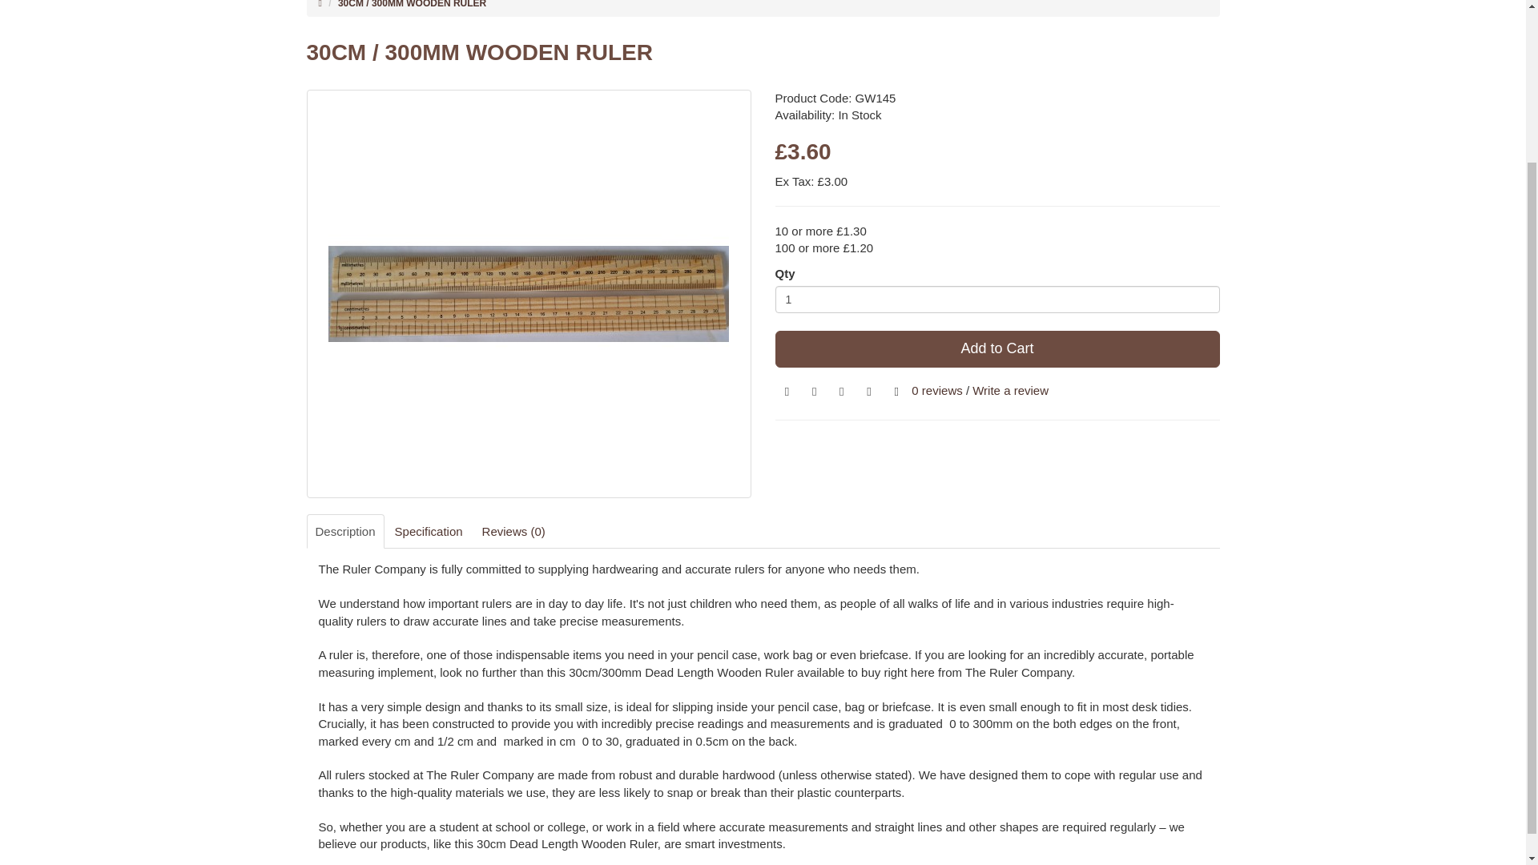 The image size is (1538, 865). I want to click on Add to Cart, so click(996, 349).